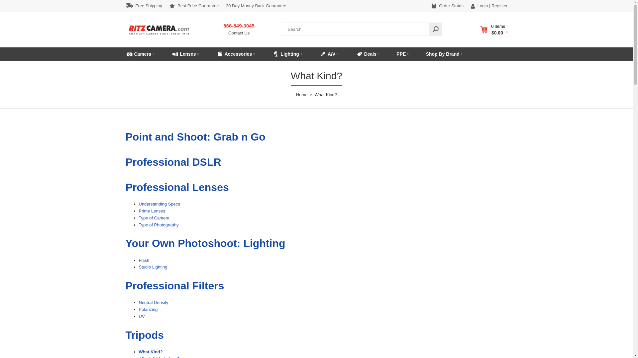  Describe the element at coordinates (140, 54) in the screenshot. I see `Camera` at that location.